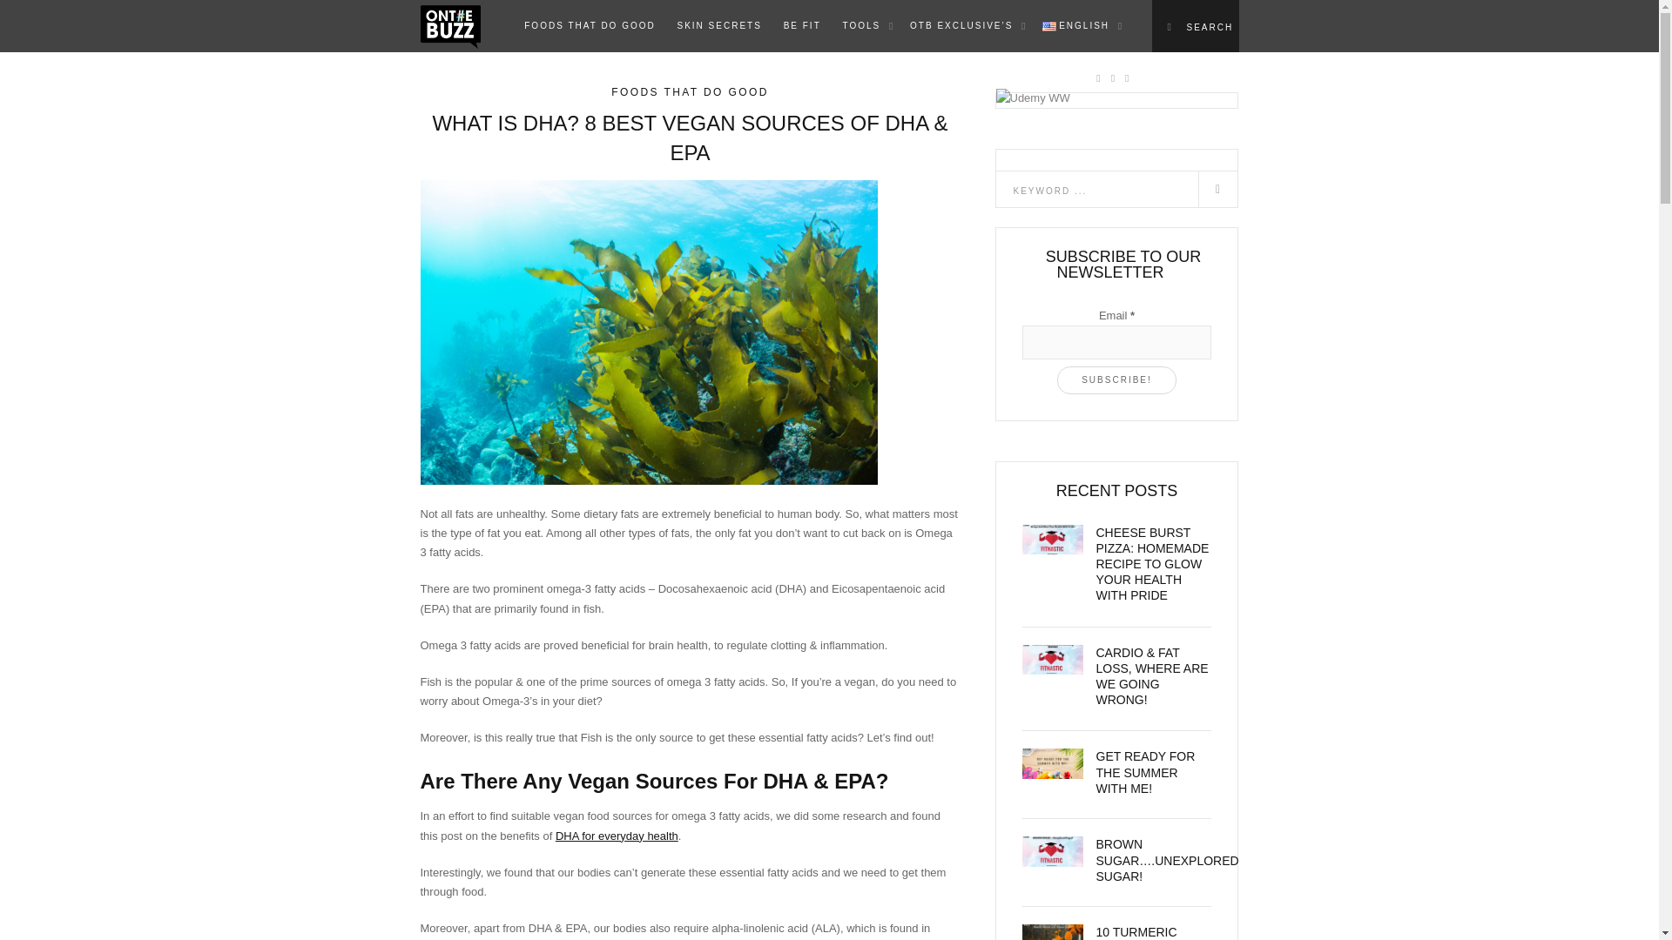 The height and width of the screenshot is (940, 1672). Describe the element at coordinates (719, 26) in the screenshot. I see `SKIN SECRETS` at that location.